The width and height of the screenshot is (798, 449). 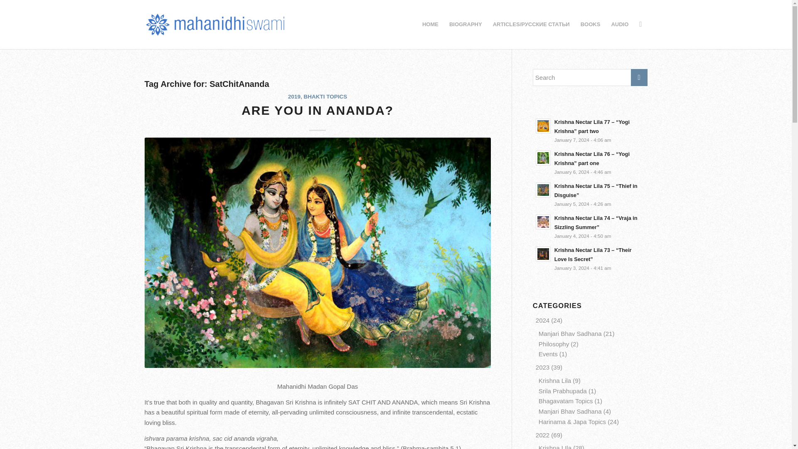 What do you see at coordinates (555, 447) in the screenshot?
I see `Krishna LIla` at bounding box center [555, 447].